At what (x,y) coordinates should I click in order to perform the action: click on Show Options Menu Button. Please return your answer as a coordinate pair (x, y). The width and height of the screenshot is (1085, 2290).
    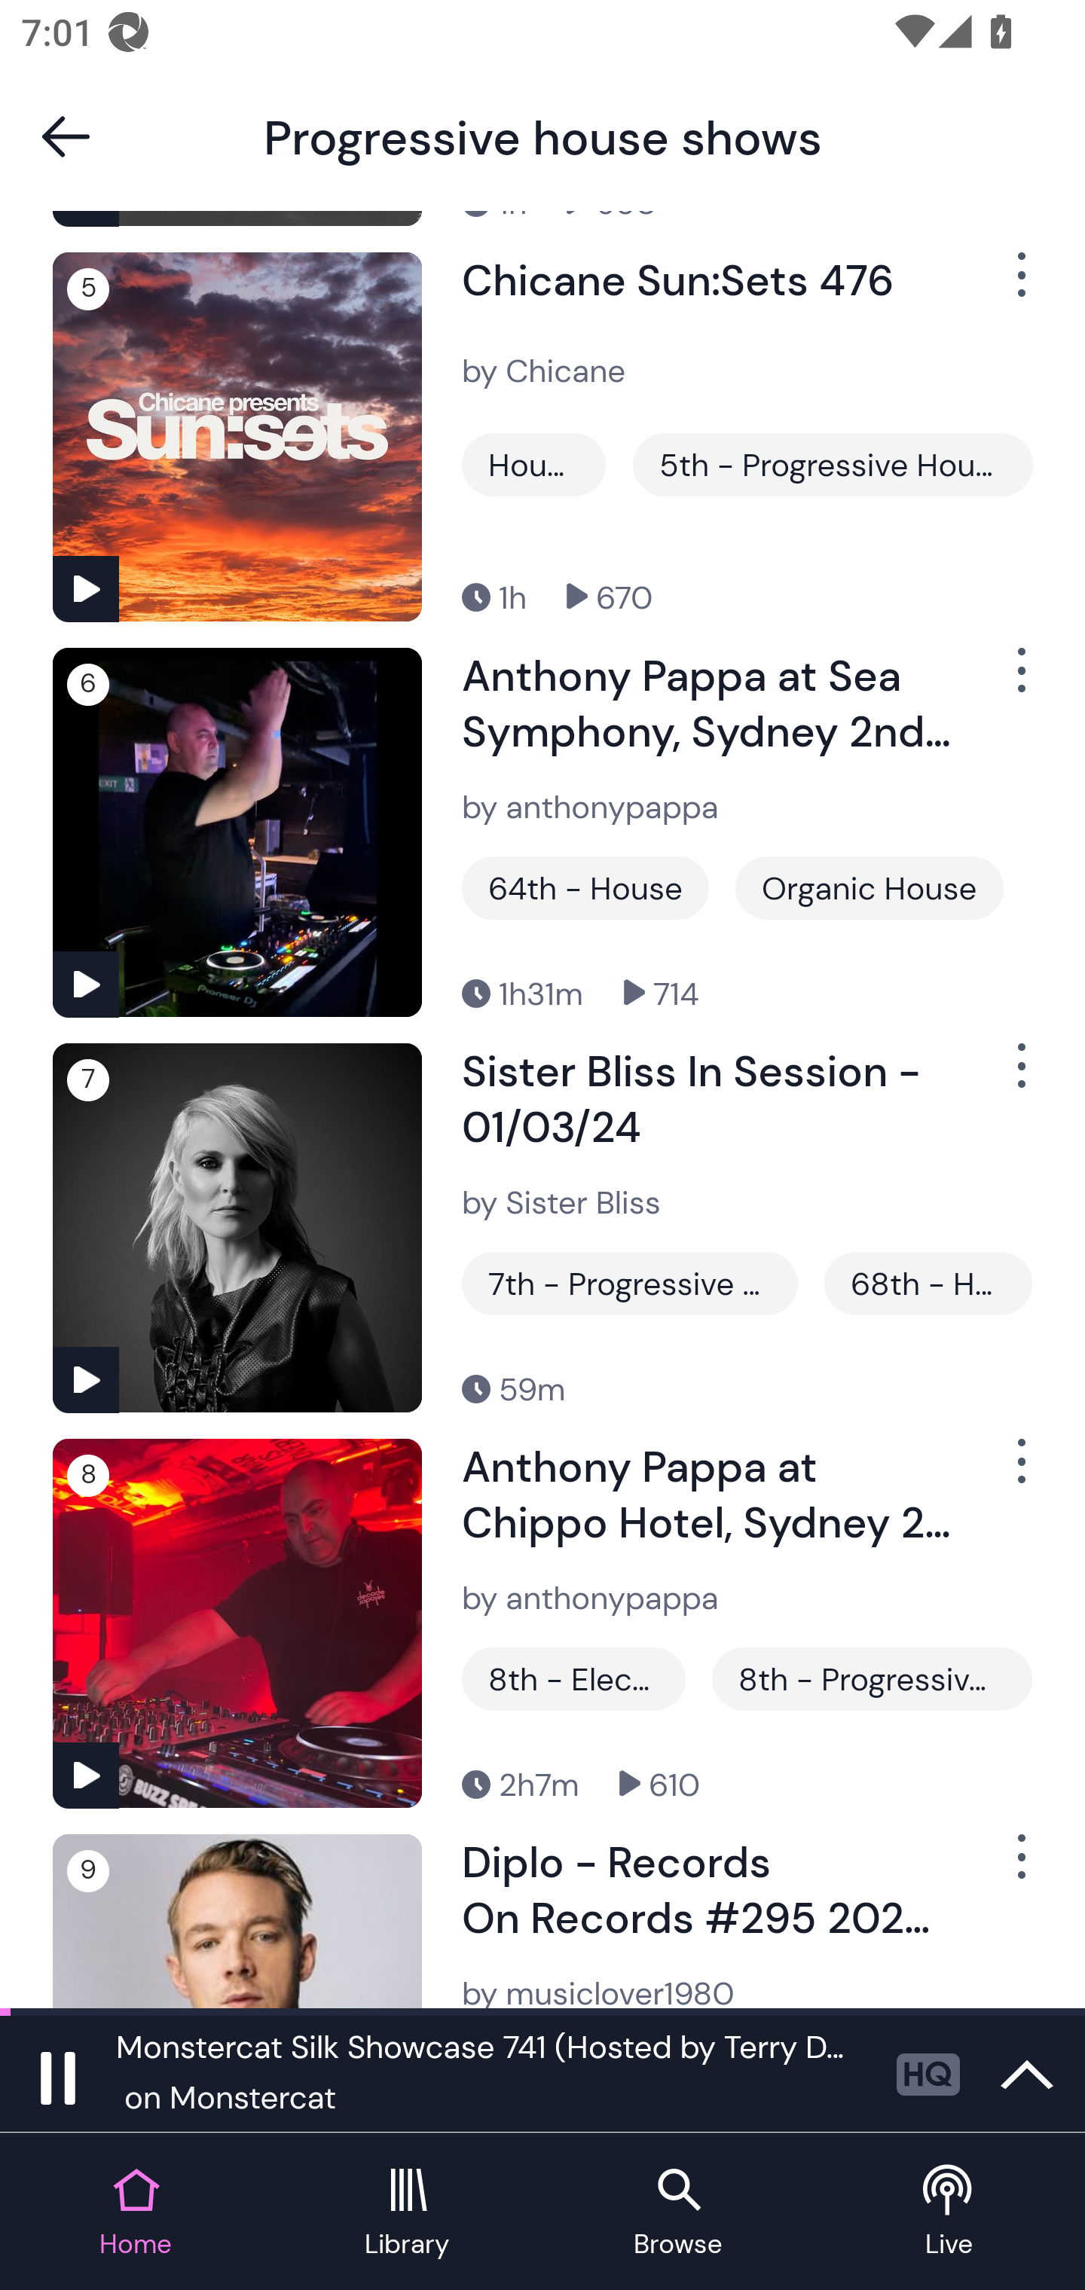
    Looking at the image, I should click on (1019, 1079).